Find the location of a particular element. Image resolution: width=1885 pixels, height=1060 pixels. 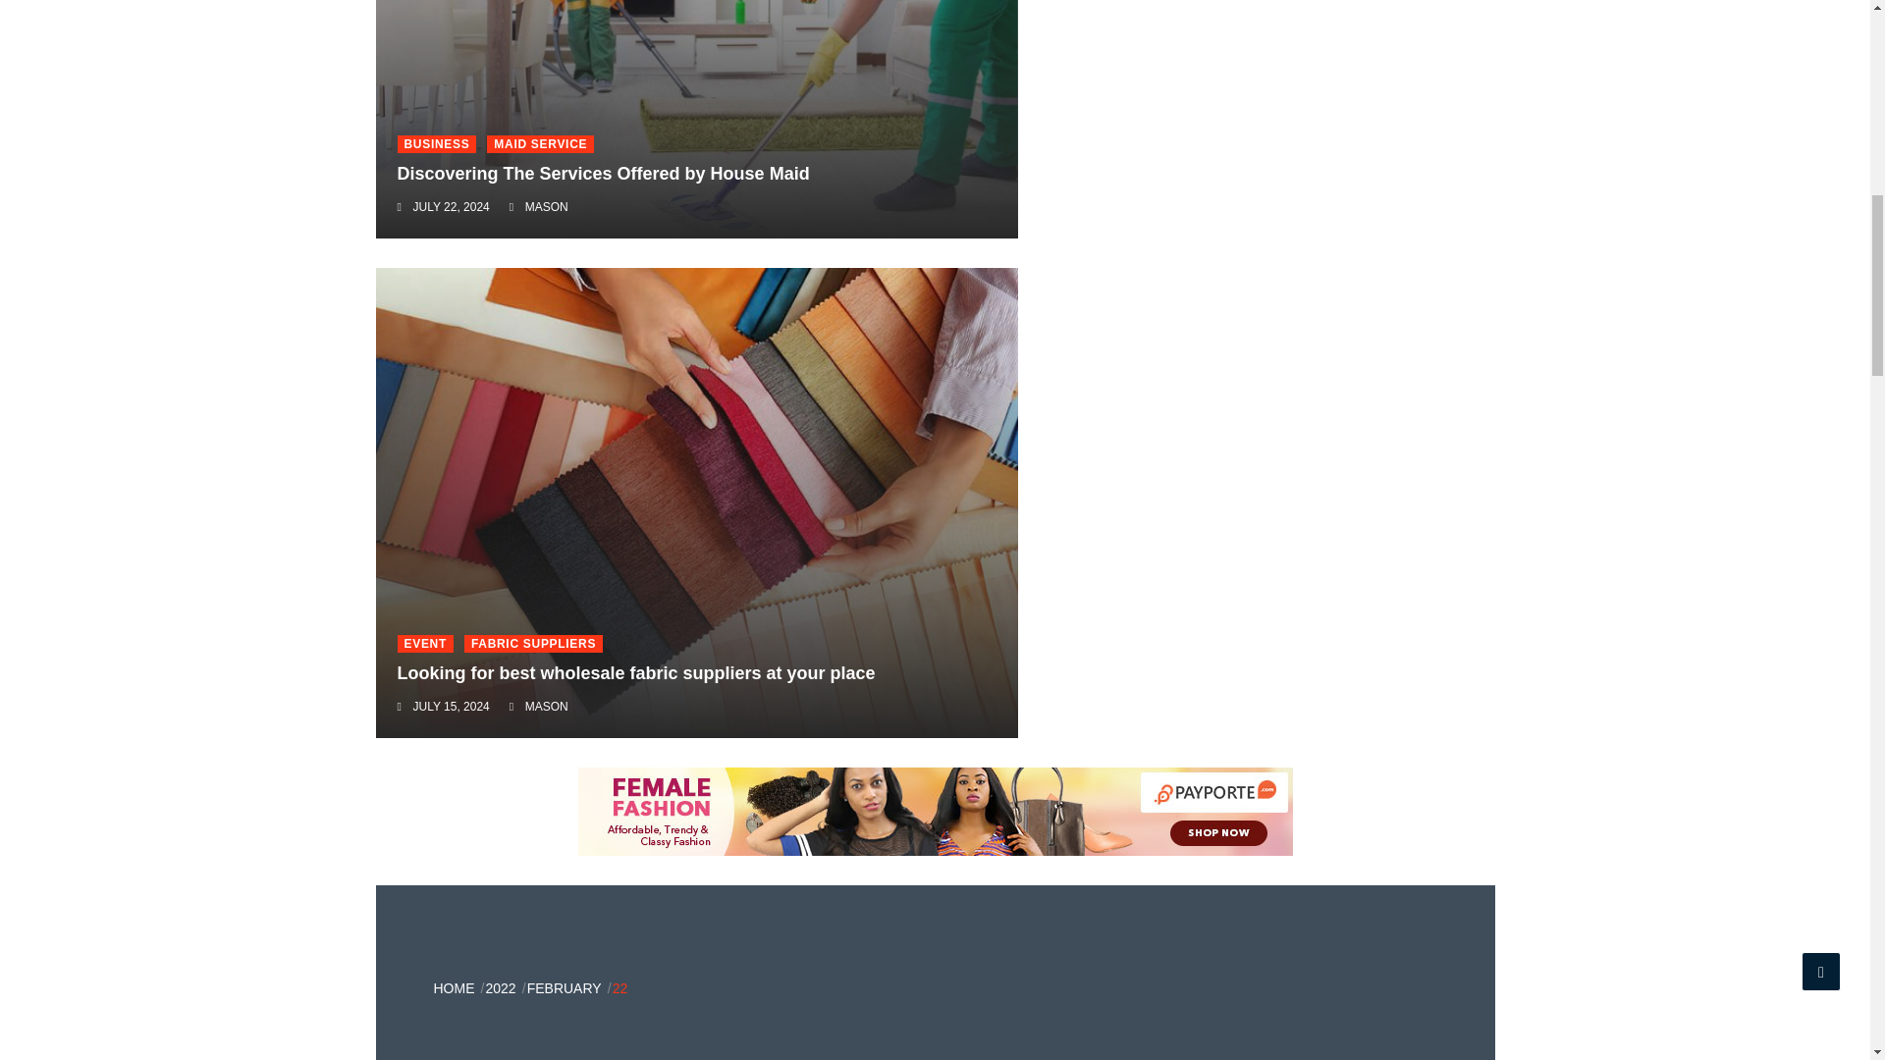

JULY 22, 2024 is located at coordinates (450, 207).